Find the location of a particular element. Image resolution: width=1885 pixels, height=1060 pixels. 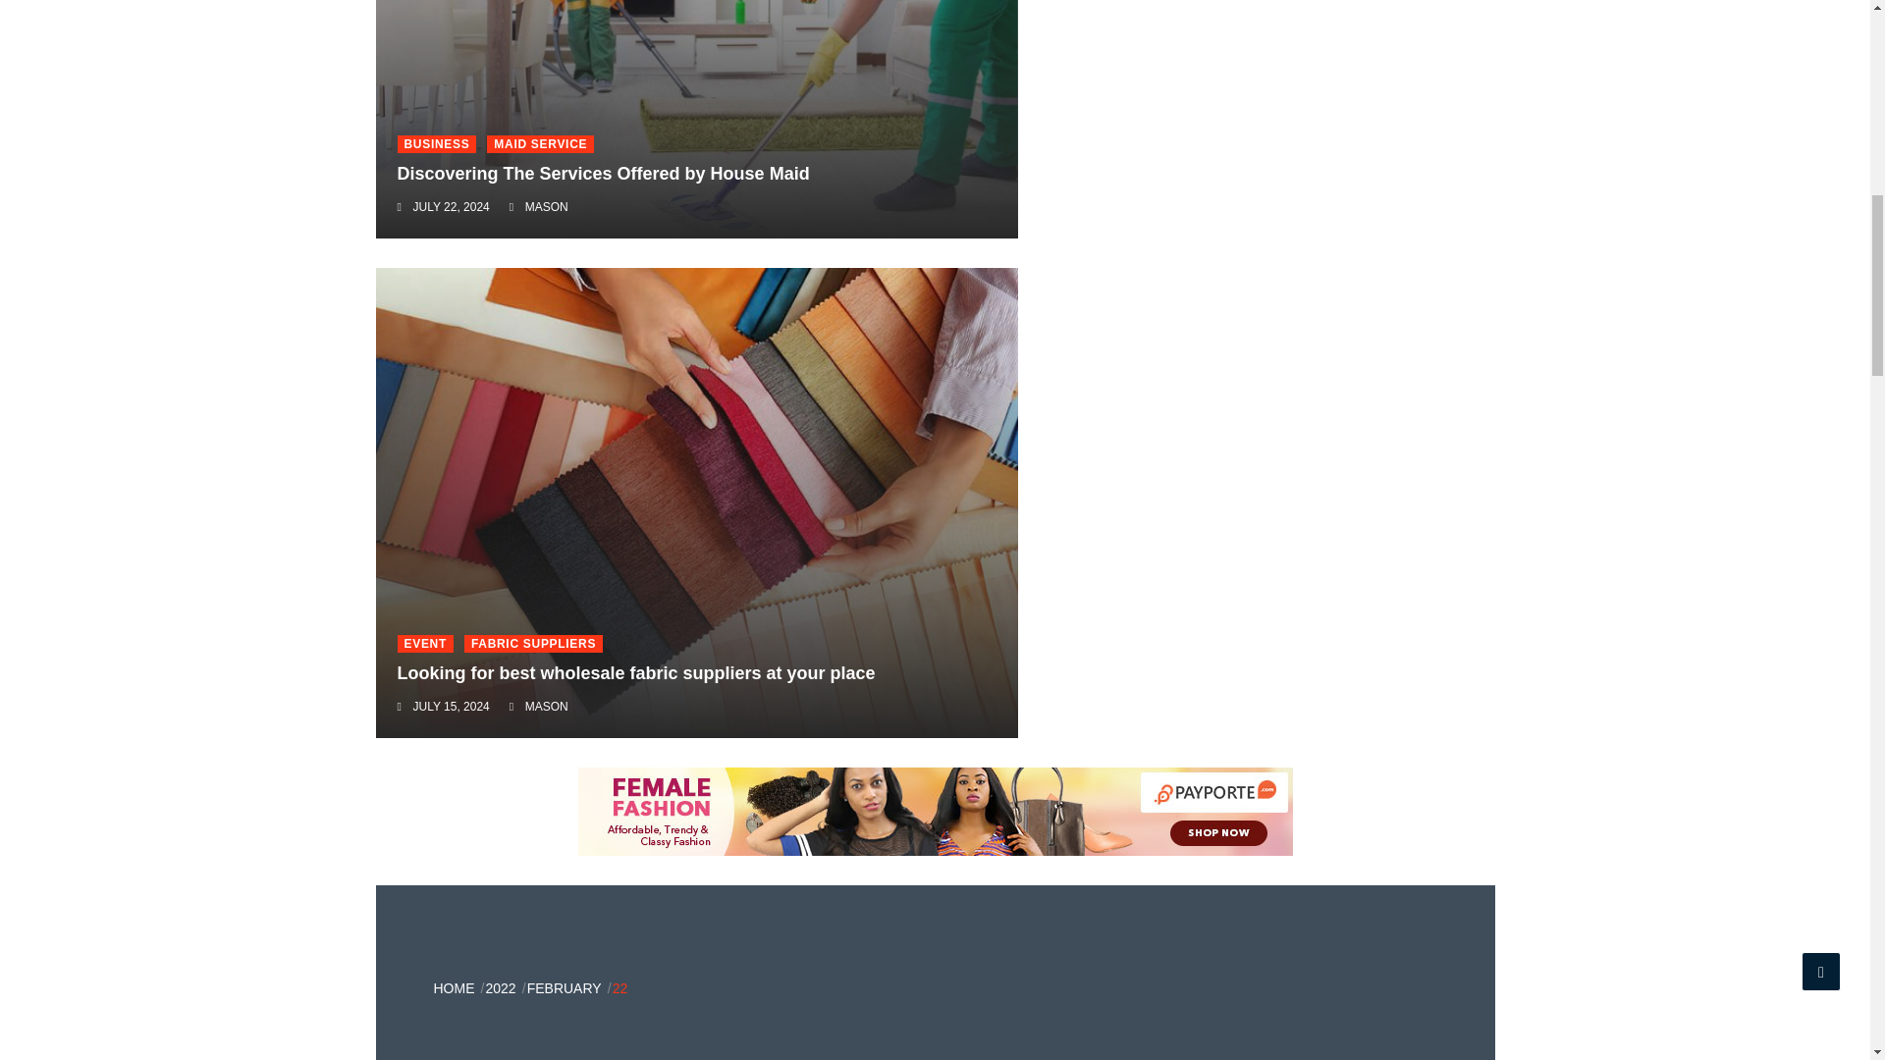

JULY 22, 2024 is located at coordinates (450, 207).